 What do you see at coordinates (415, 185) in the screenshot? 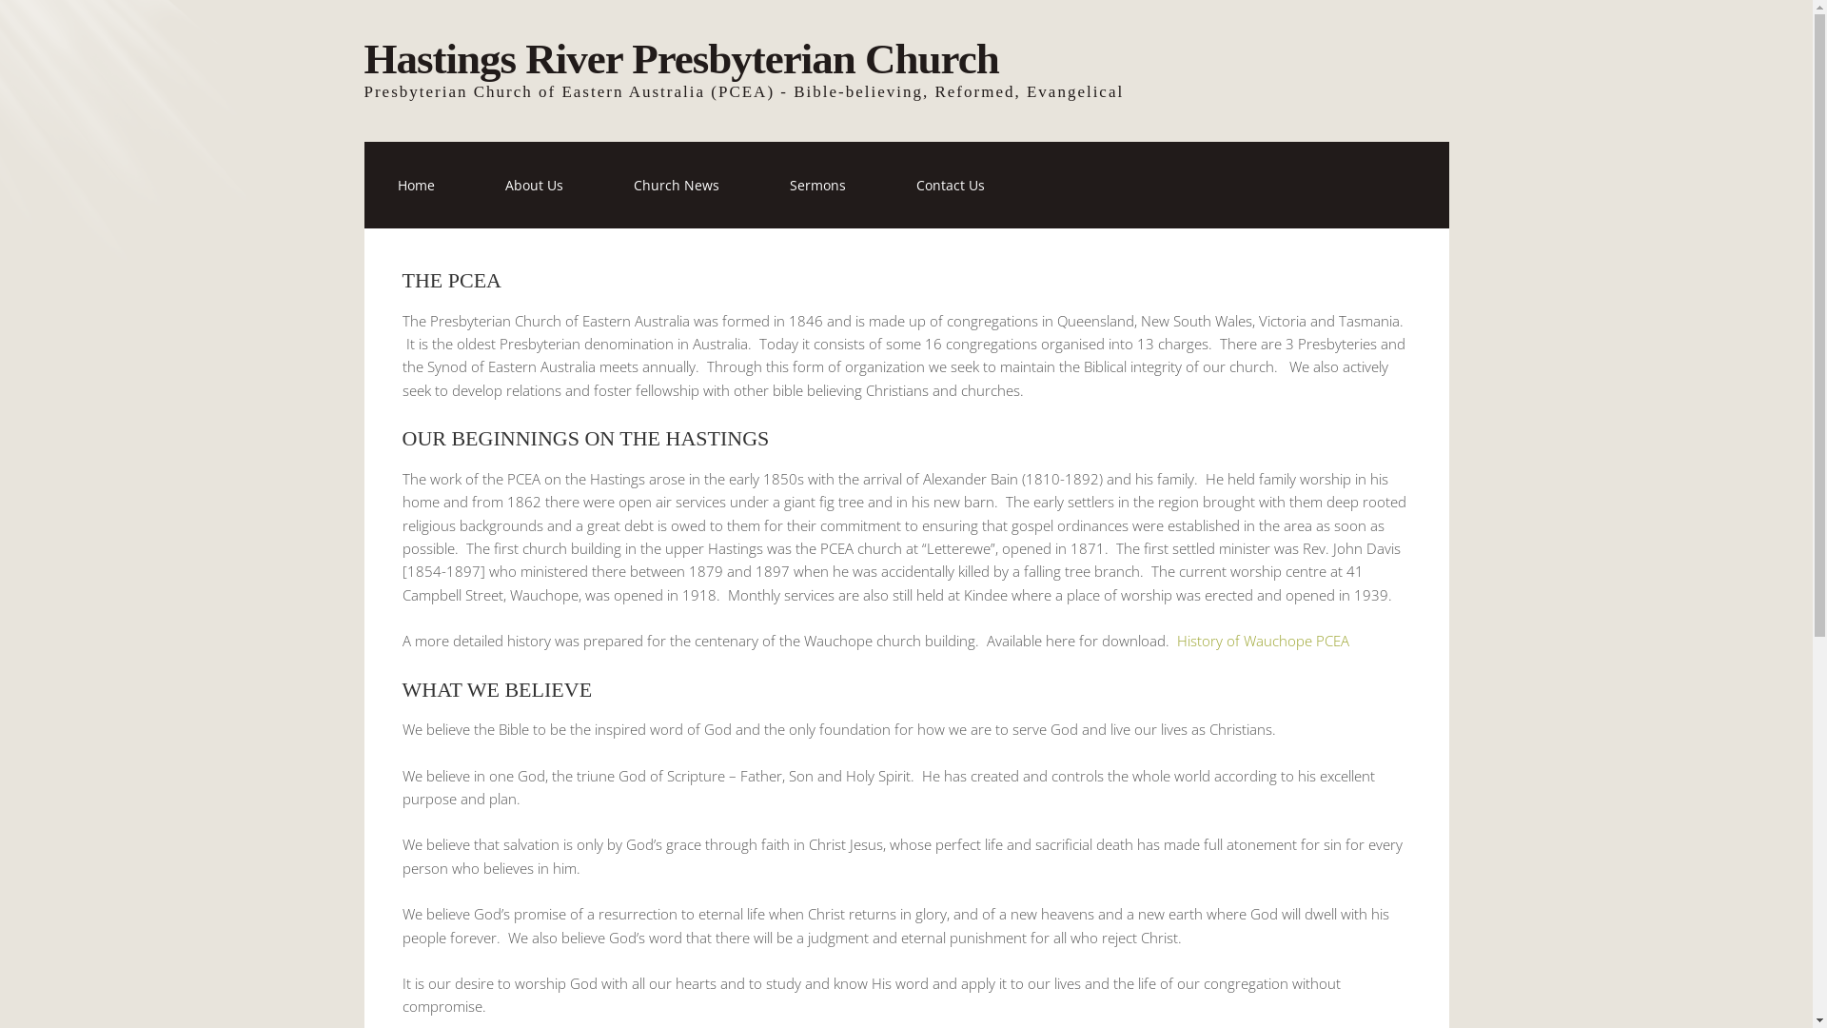
I see `Home` at bounding box center [415, 185].